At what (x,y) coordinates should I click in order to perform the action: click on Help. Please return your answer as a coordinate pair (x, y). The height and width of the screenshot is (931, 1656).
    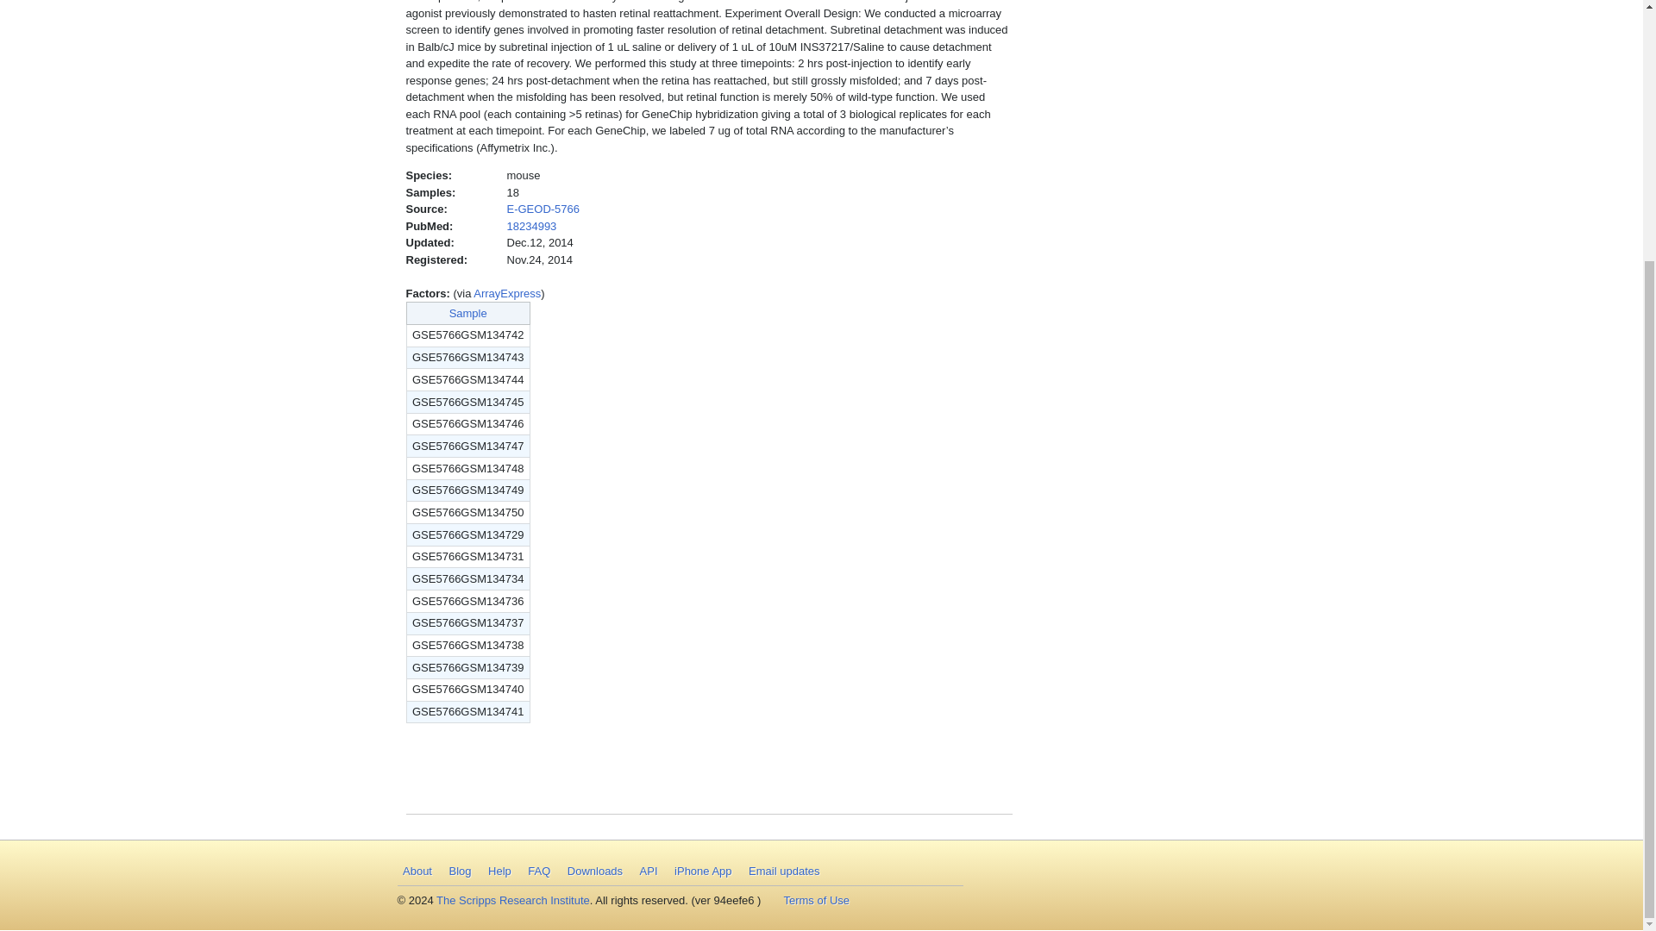
    Looking at the image, I should click on (500, 872).